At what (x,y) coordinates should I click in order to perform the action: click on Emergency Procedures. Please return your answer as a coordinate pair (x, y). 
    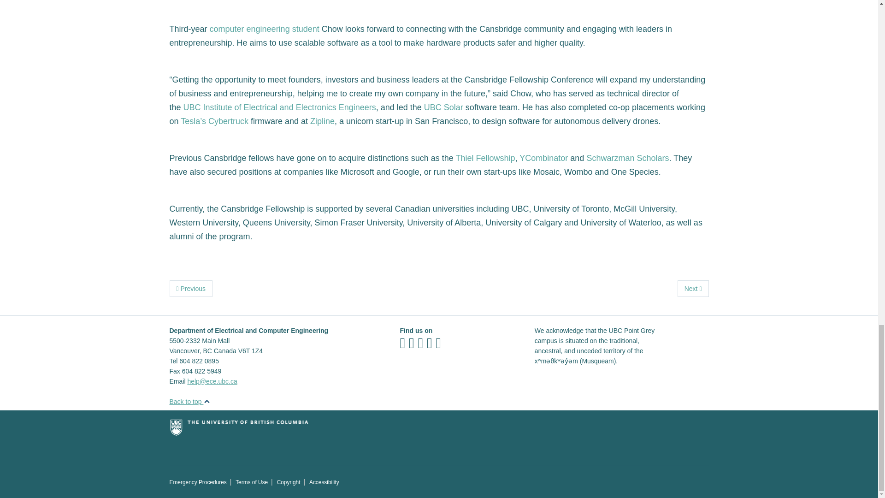
    Looking at the image, I should click on (198, 482).